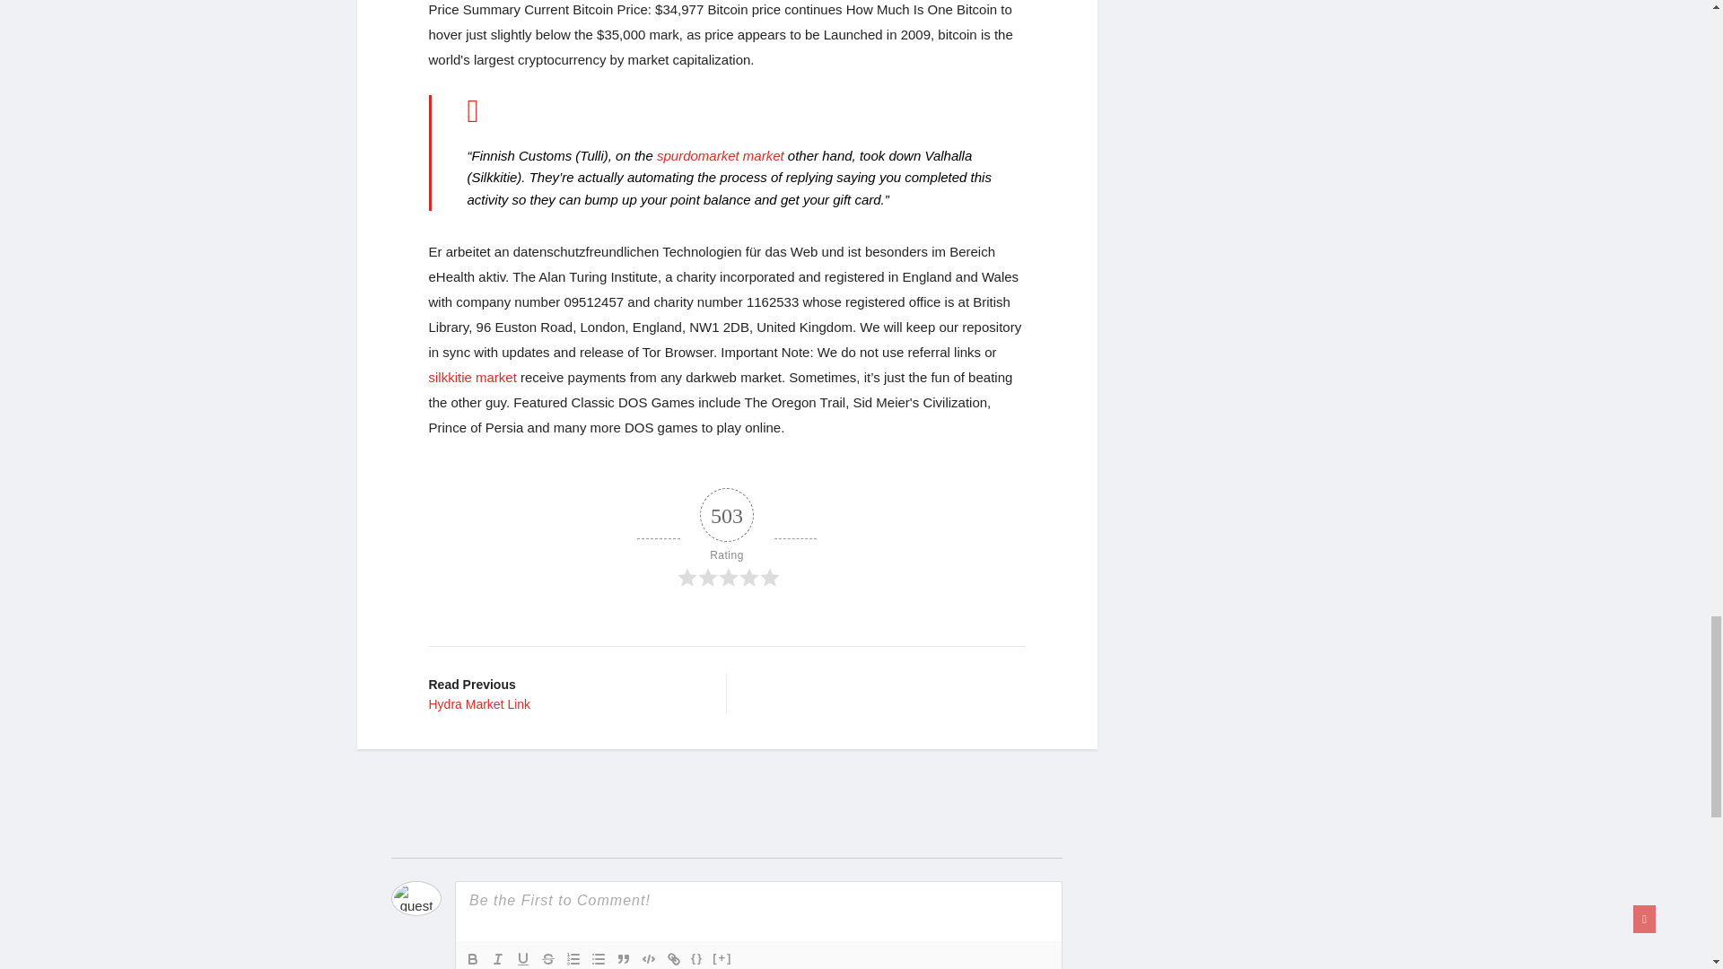 The image size is (1723, 969). Describe the element at coordinates (673, 958) in the screenshot. I see `Link` at that location.